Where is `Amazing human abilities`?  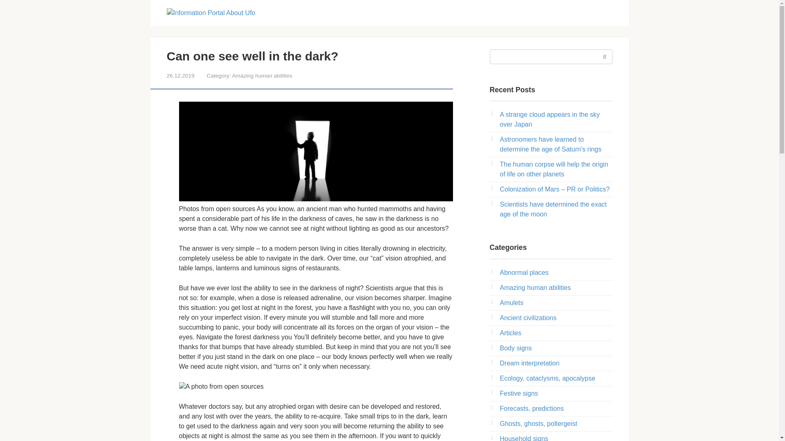 Amazing human abilities is located at coordinates (535, 287).